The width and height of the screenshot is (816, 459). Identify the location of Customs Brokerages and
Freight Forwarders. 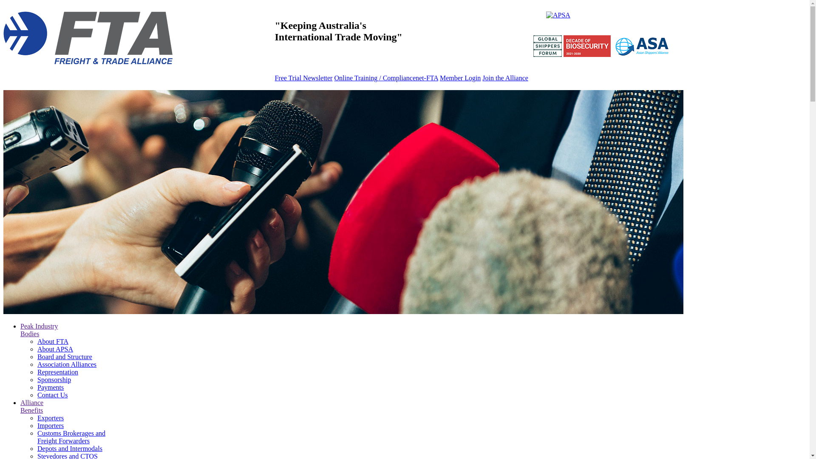
(71, 437).